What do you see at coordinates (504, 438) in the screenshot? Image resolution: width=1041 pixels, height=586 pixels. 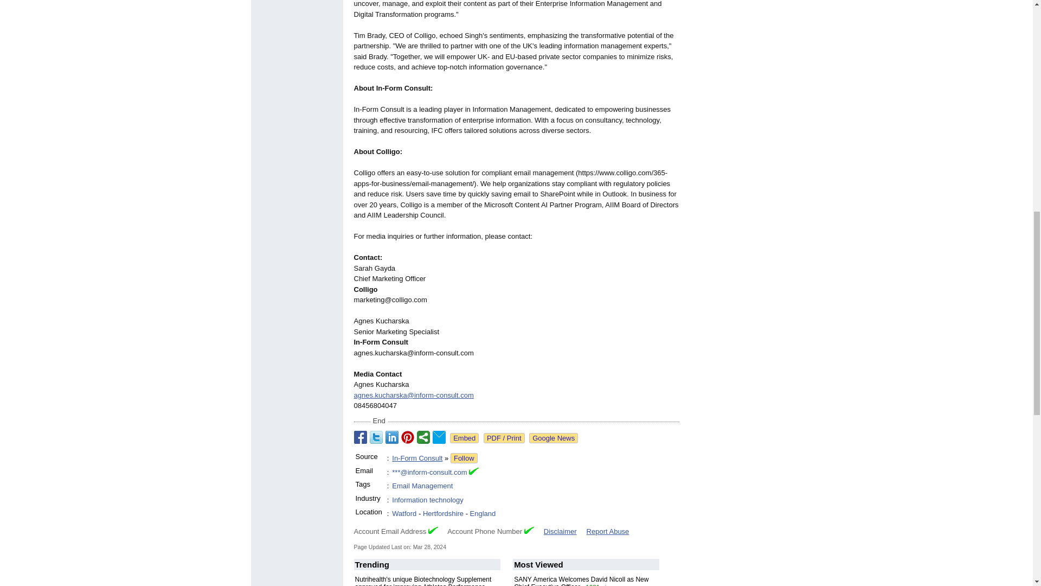 I see `See or print the PDF version!` at bounding box center [504, 438].